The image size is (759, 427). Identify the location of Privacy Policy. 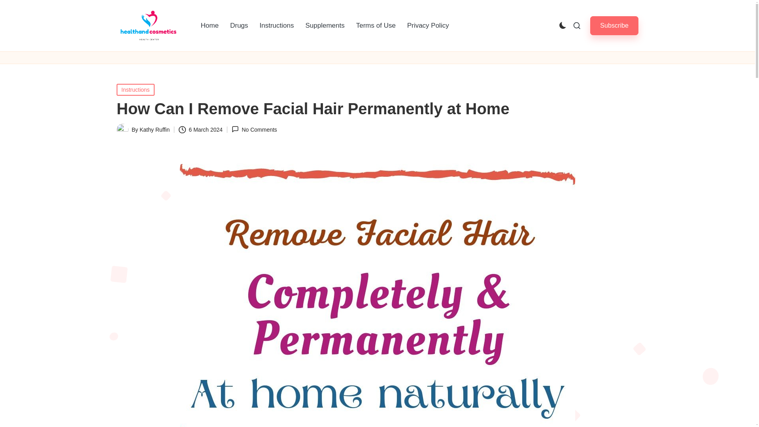
(428, 26).